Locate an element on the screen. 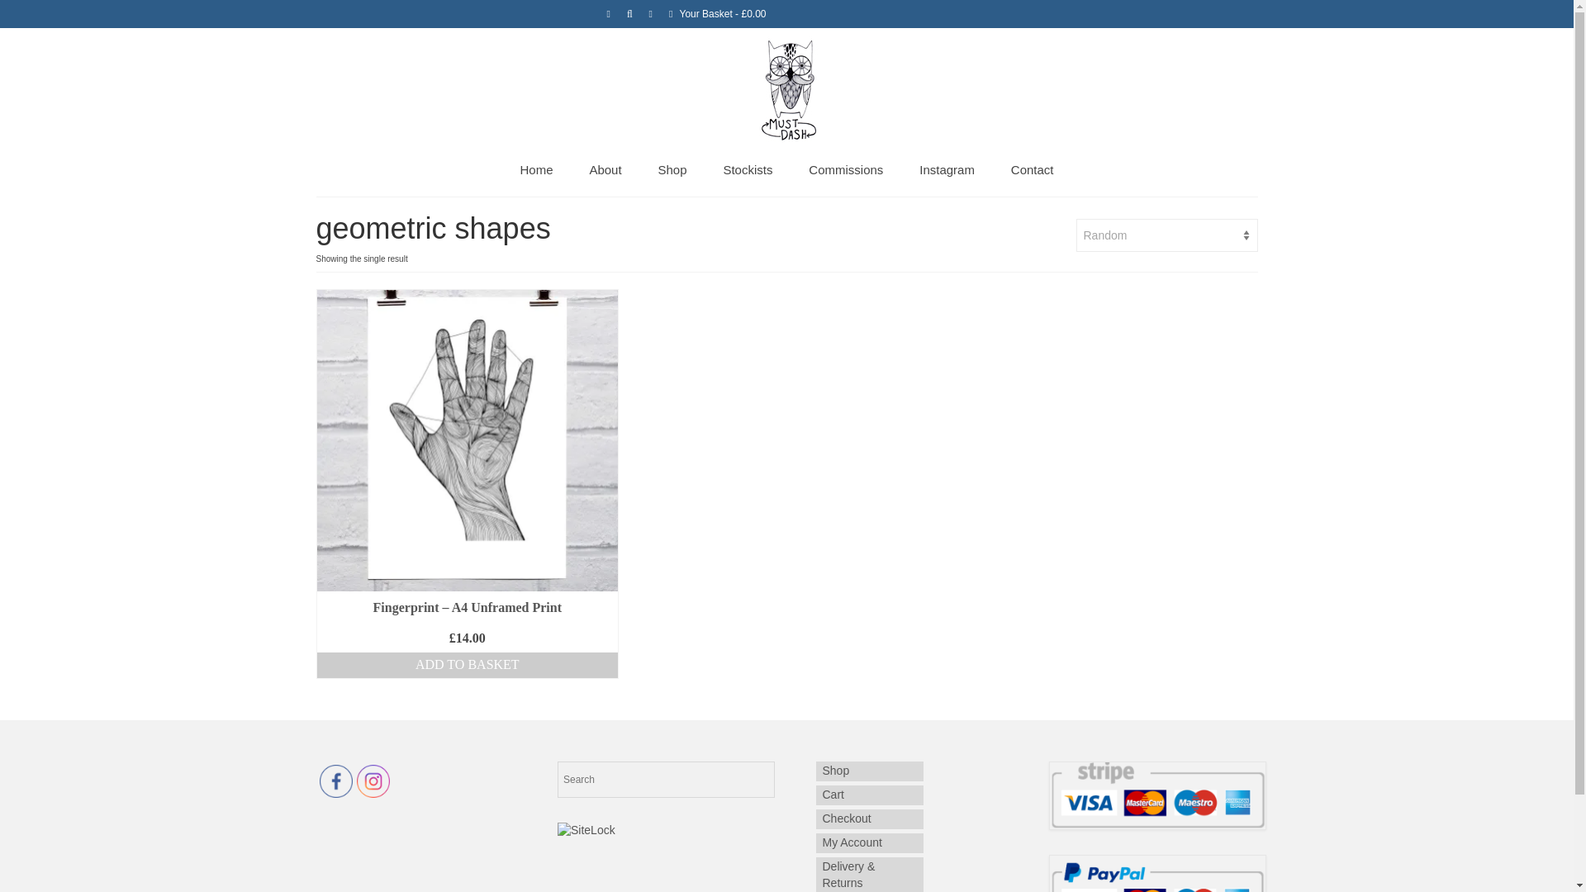 The height and width of the screenshot is (892, 1586). Instagram is located at coordinates (373, 780).